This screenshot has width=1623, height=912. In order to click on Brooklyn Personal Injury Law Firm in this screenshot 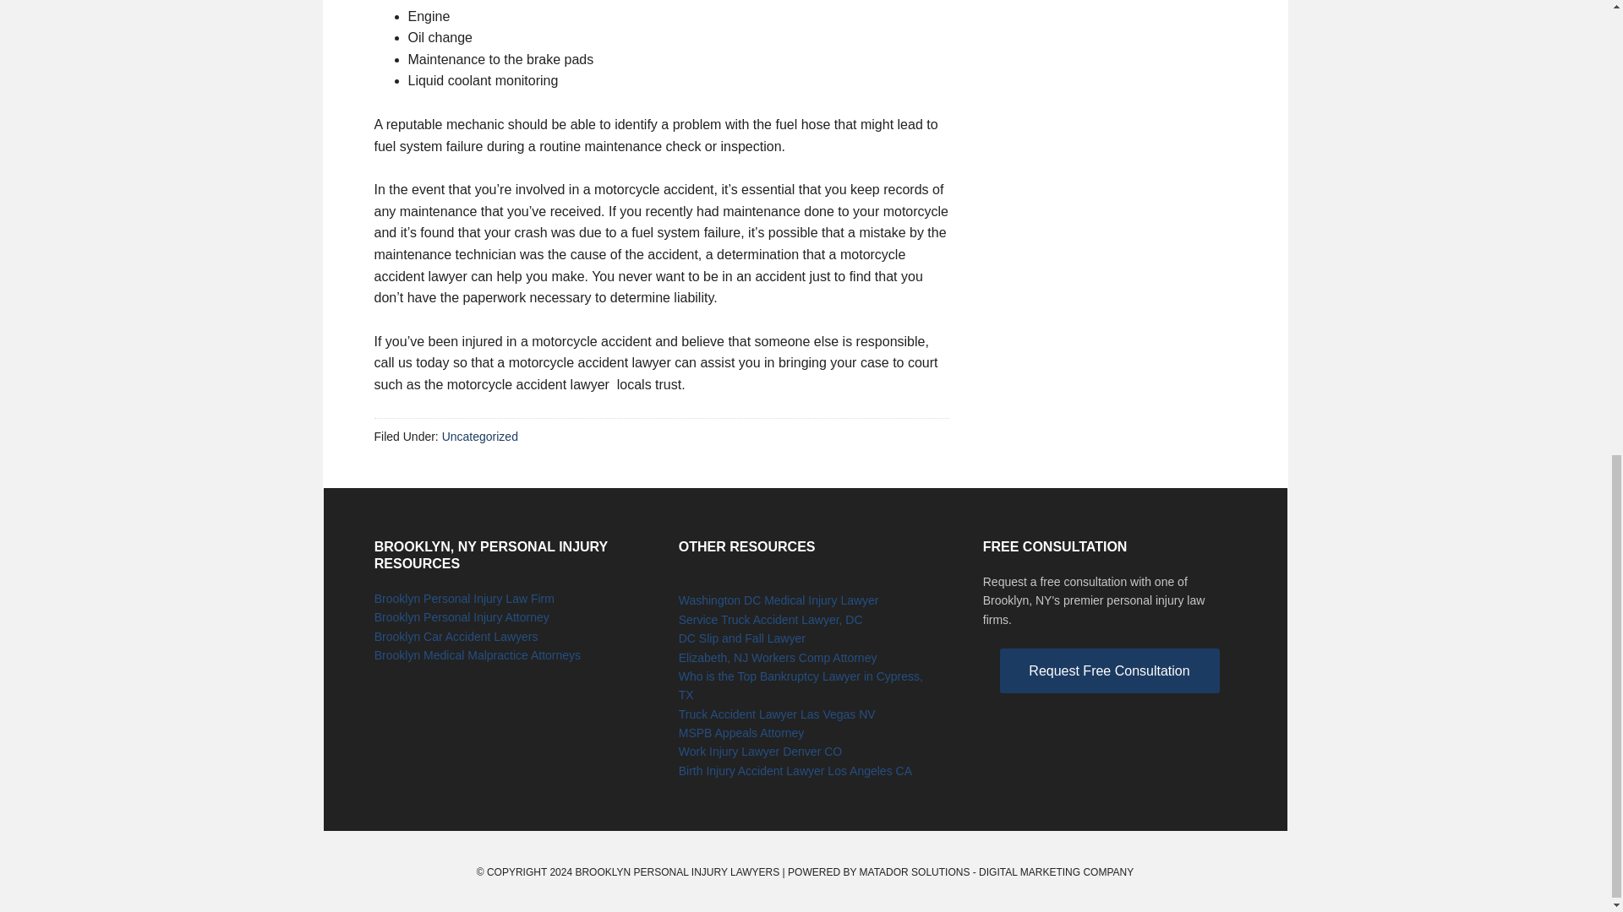, I will do `click(465, 598)`.